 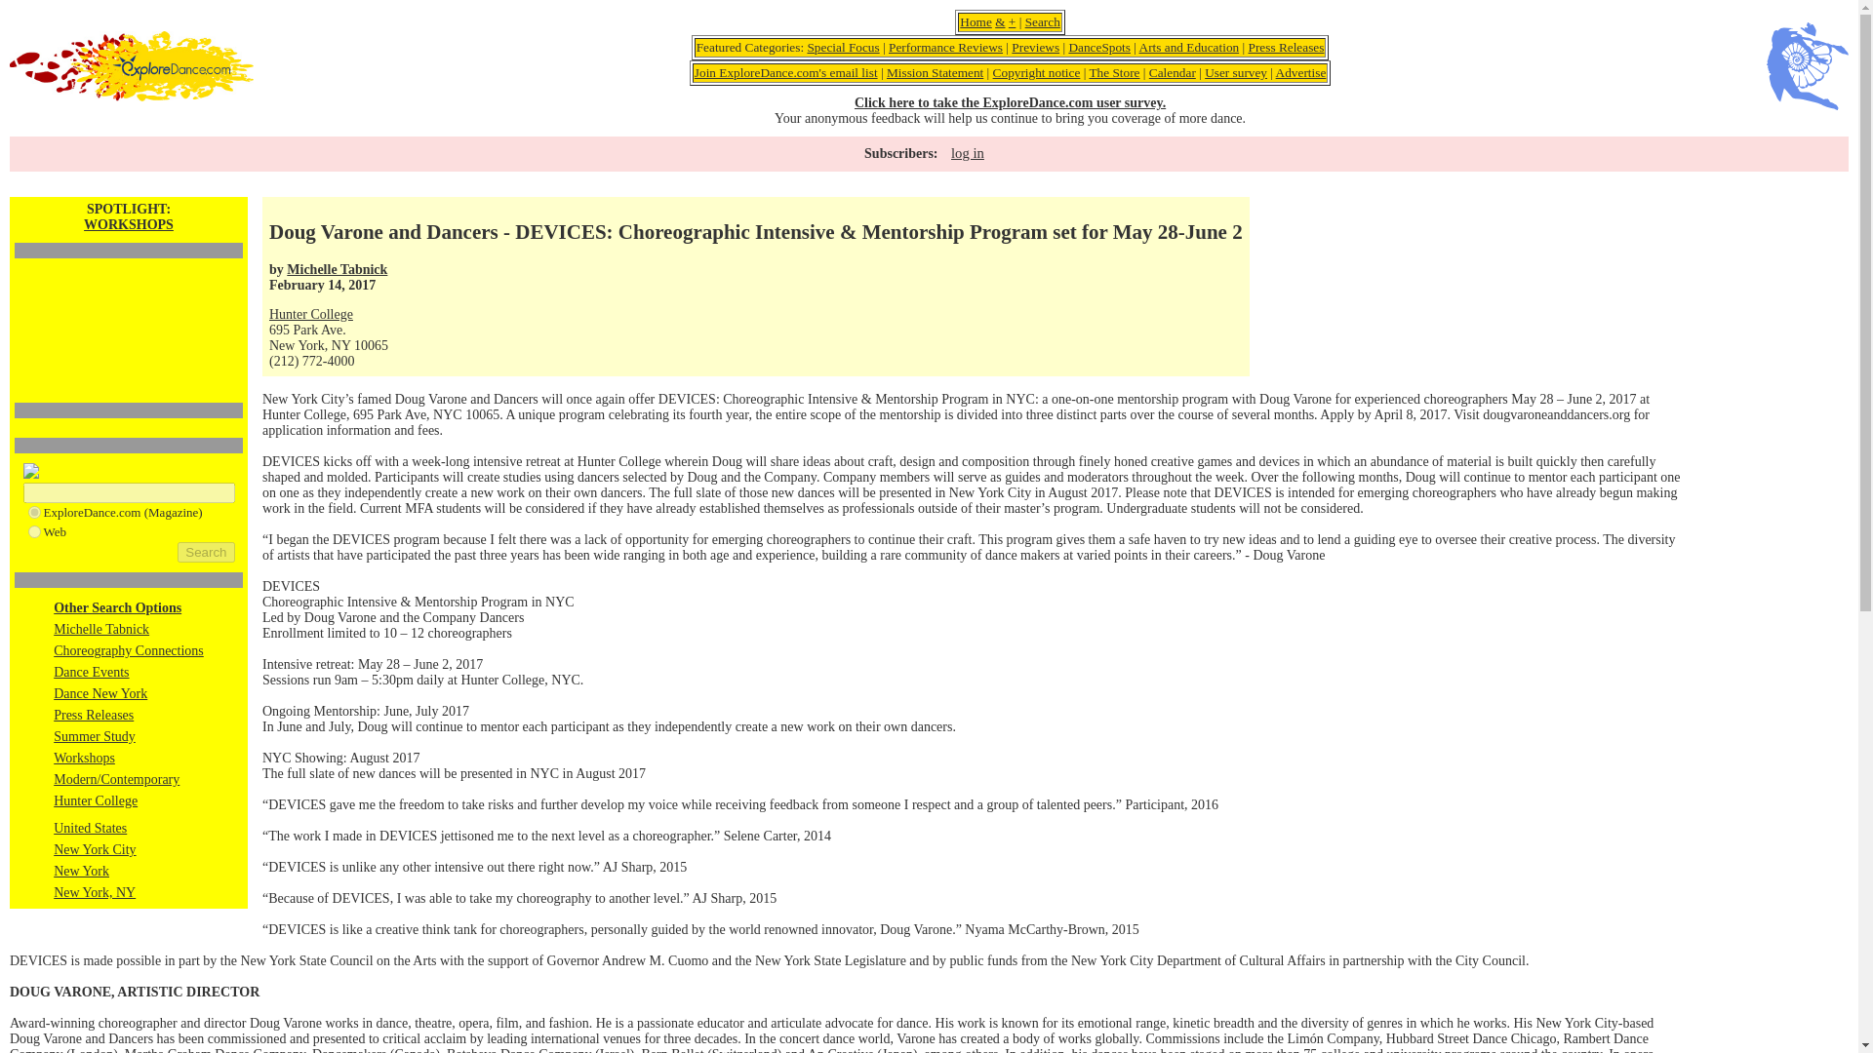 I want to click on DanceSpots, so click(x=1098, y=47).